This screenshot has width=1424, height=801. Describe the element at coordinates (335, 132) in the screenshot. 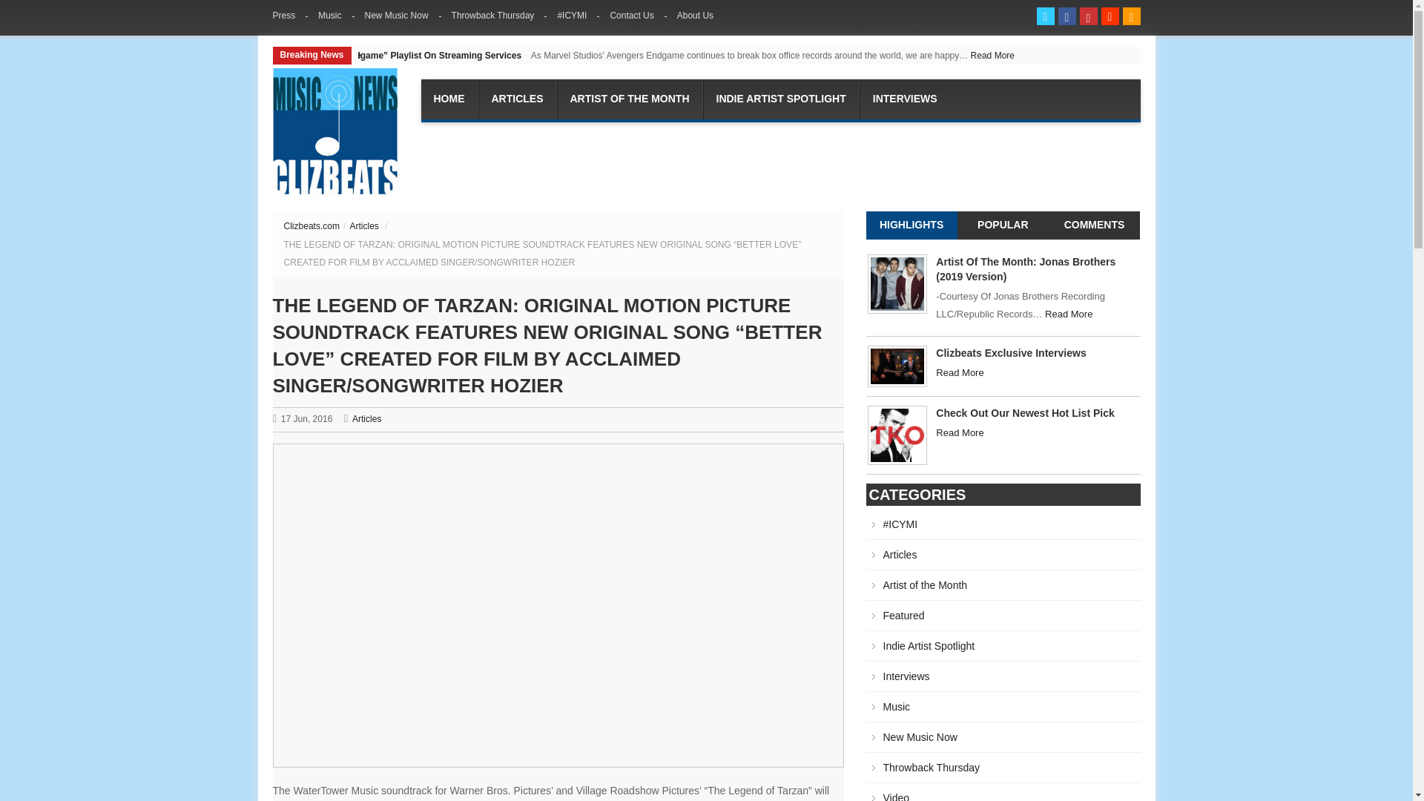

I see `Clizbeats.com` at that location.